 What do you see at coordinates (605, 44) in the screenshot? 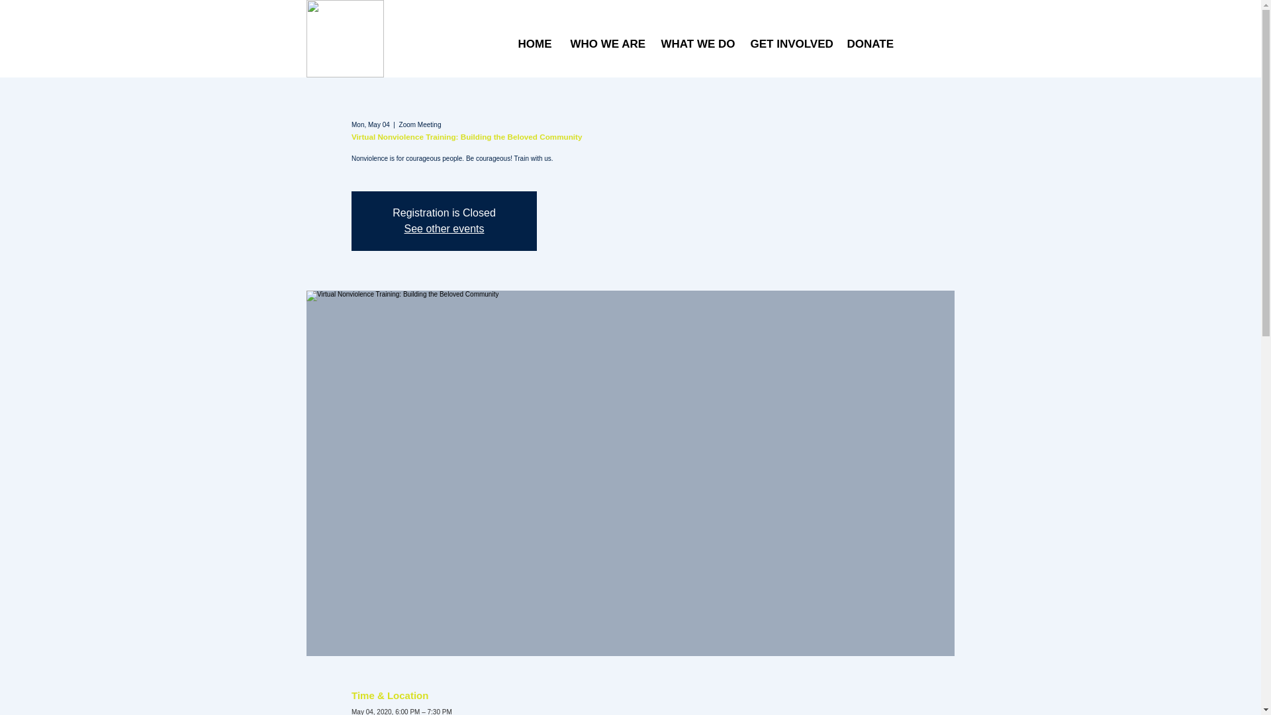
I see `WHO WE ARE` at bounding box center [605, 44].